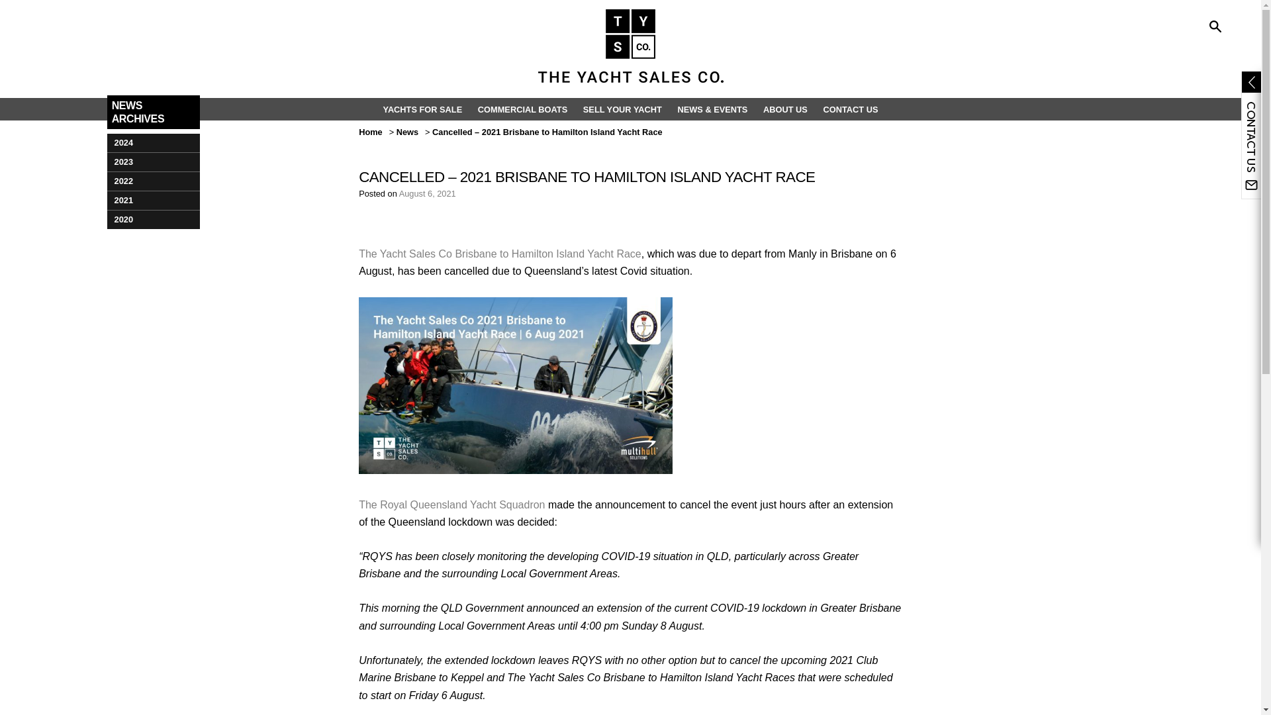 Image resolution: width=1271 pixels, height=715 pixels. I want to click on The Yacht Sales Co., so click(630, 46).